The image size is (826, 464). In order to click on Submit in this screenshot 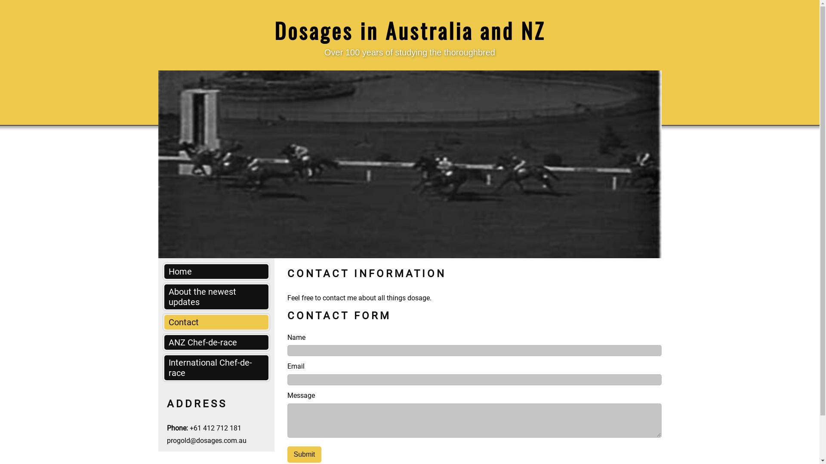, I will do `click(305, 455)`.